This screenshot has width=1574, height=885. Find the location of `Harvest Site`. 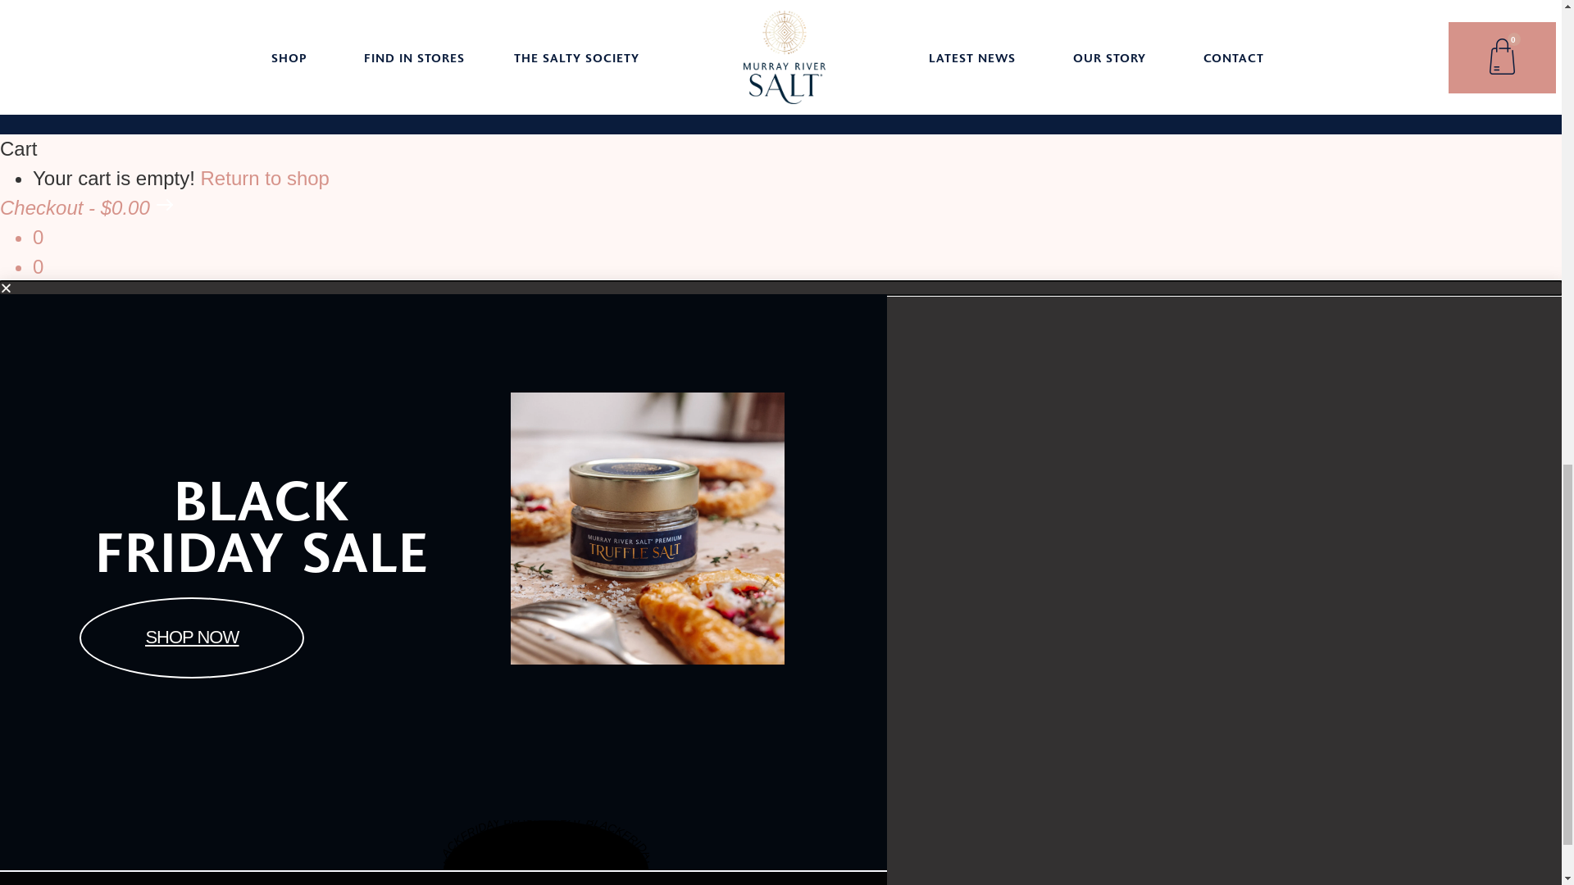

Harvest Site is located at coordinates (943, 780).